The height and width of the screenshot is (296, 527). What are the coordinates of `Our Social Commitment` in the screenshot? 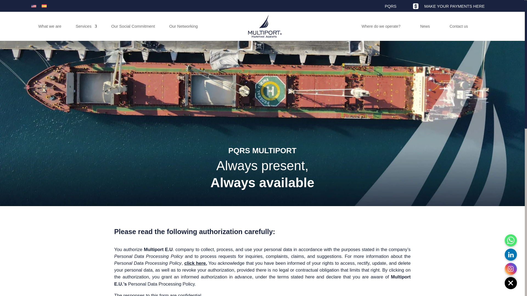 It's located at (133, 27).